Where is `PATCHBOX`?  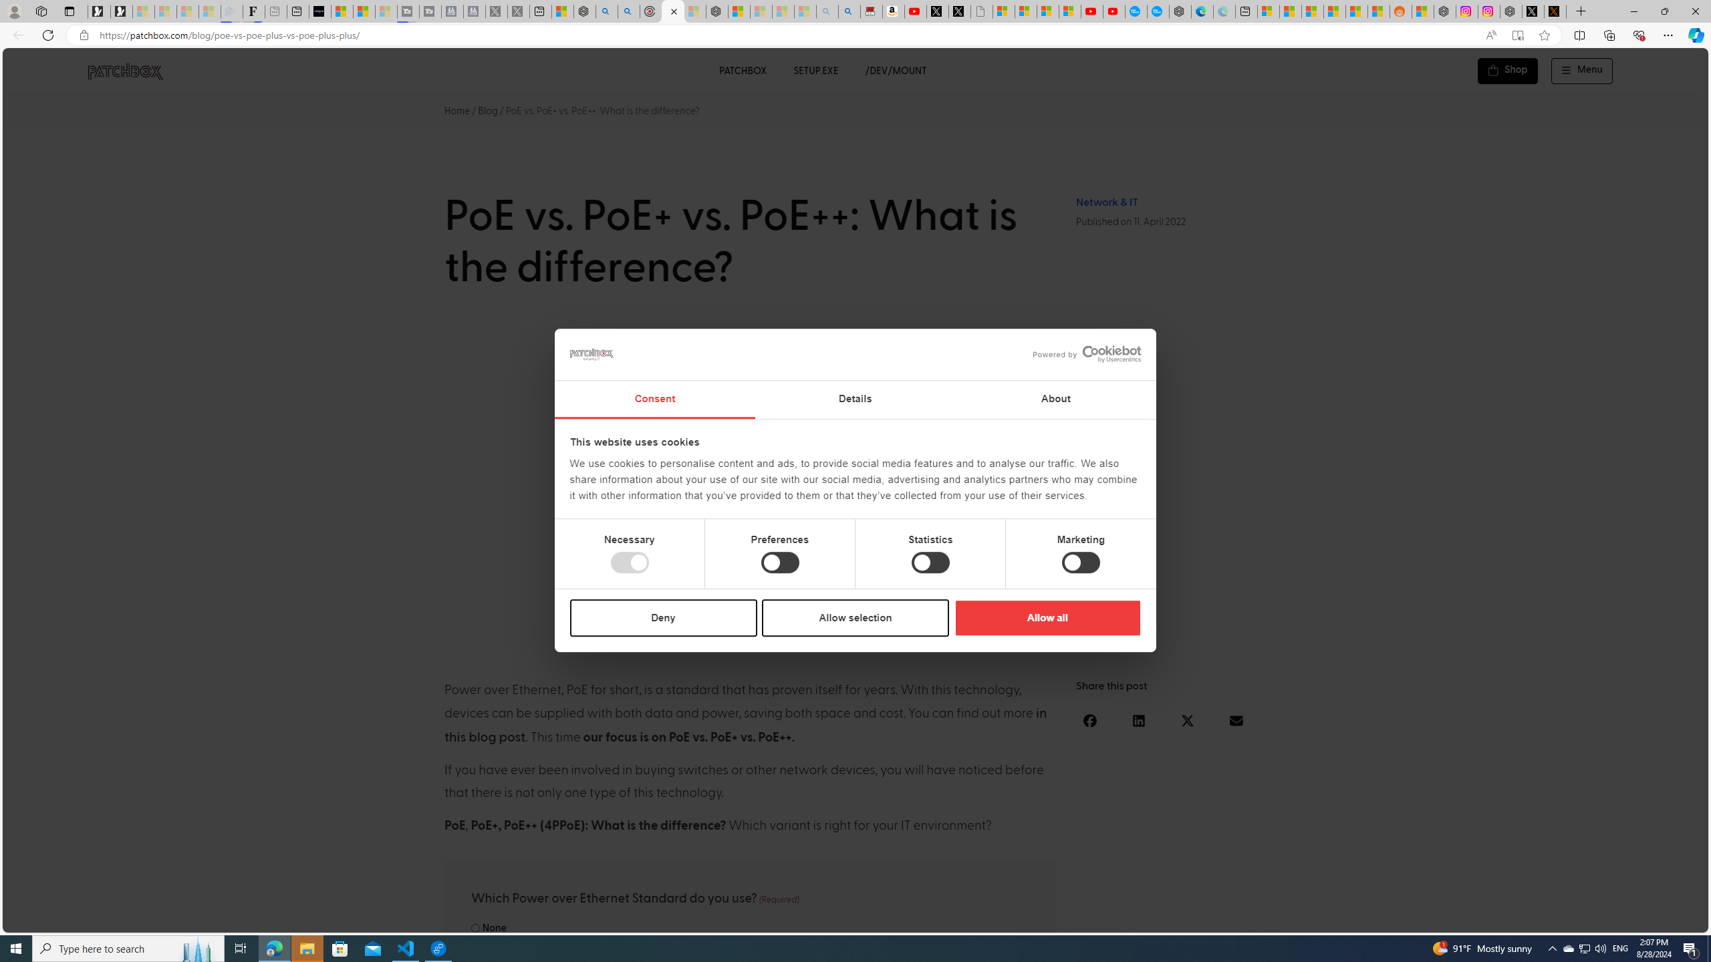
PATCHBOX is located at coordinates (742, 71).